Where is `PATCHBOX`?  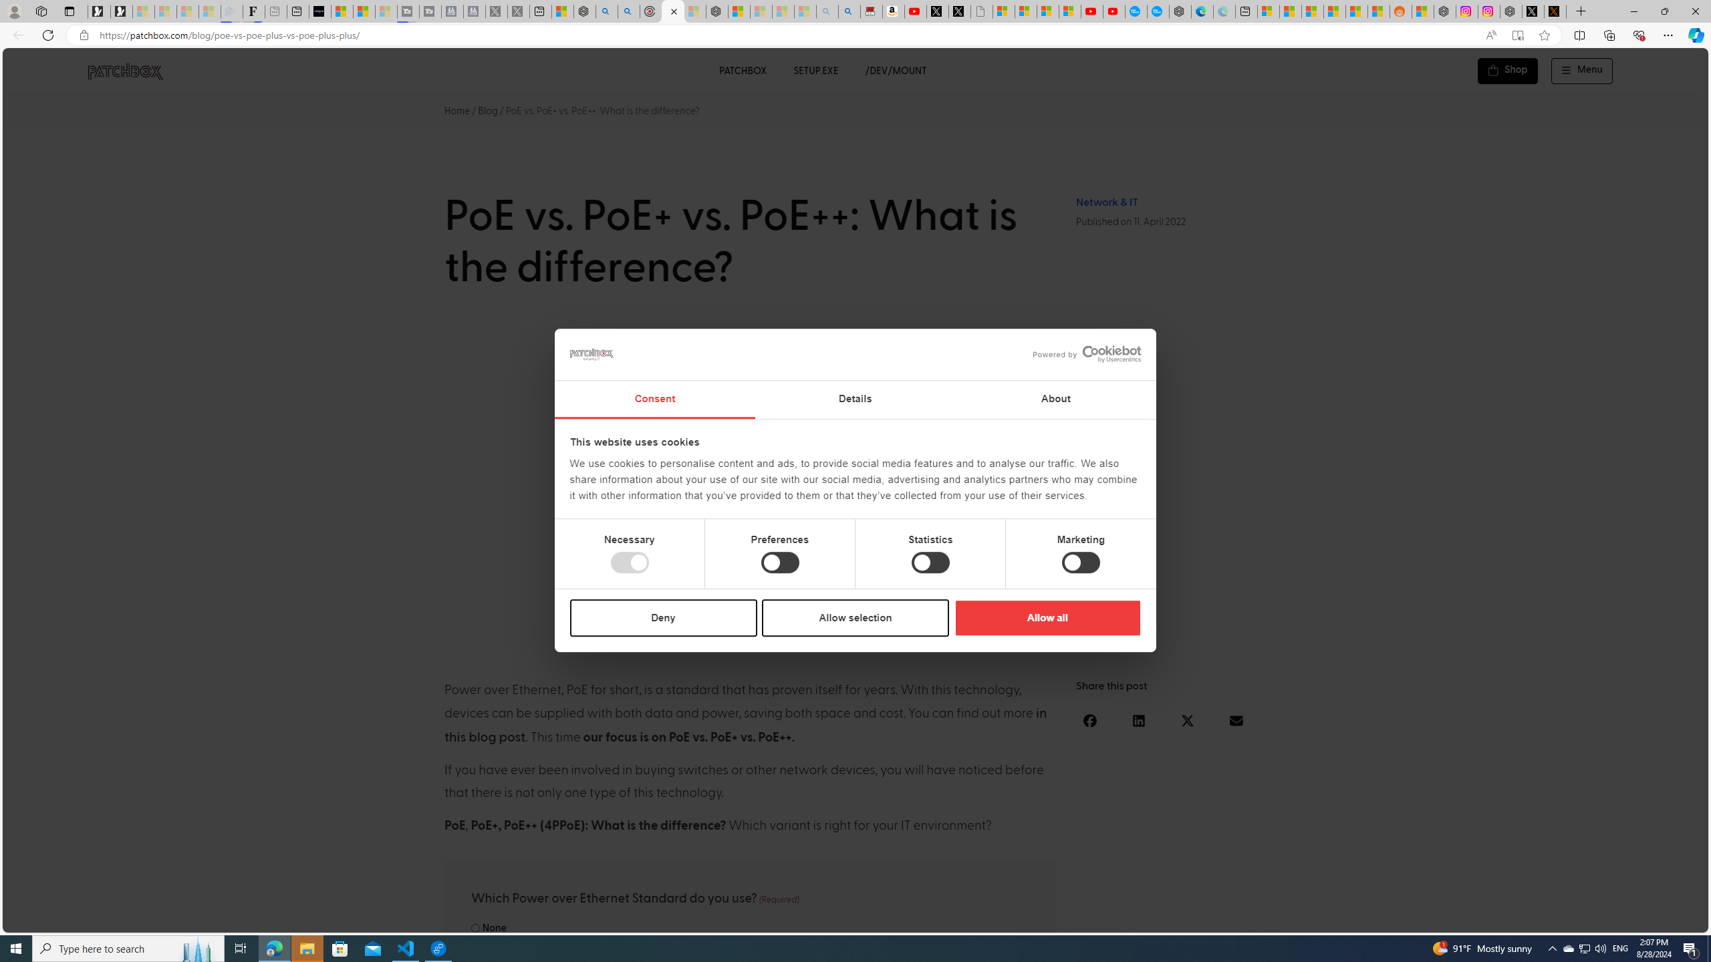
PATCHBOX is located at coordinates (742, 71).